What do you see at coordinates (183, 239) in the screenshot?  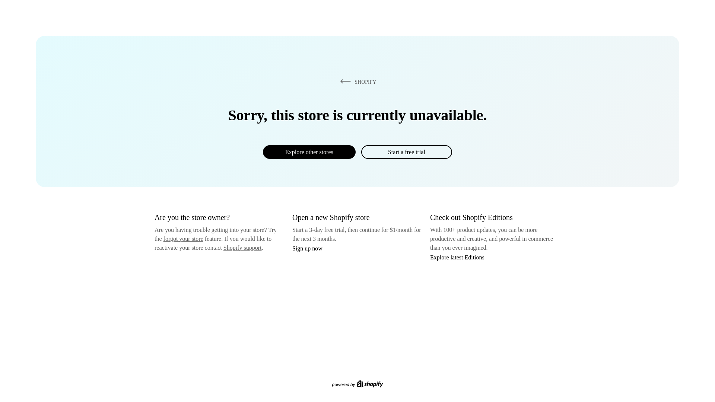 I see `forgot your store` at bounding box center [183, 239].